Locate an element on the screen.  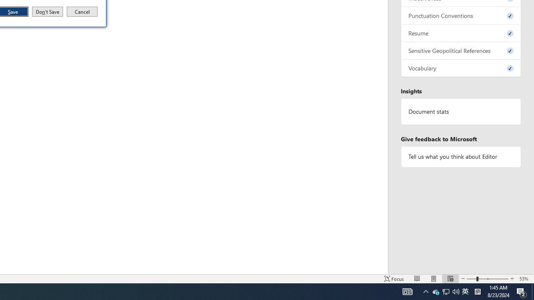
Focus  is located at coordinates (477, 292).